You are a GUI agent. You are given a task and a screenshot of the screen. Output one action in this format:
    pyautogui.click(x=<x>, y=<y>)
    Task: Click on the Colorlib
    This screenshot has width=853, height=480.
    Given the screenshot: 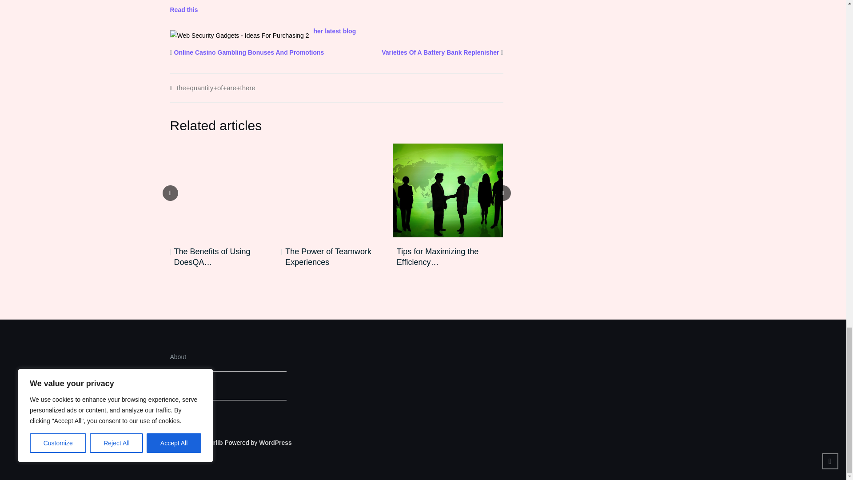 What is the action you would take?
    pyautogui.click(x=211, y=443)
    